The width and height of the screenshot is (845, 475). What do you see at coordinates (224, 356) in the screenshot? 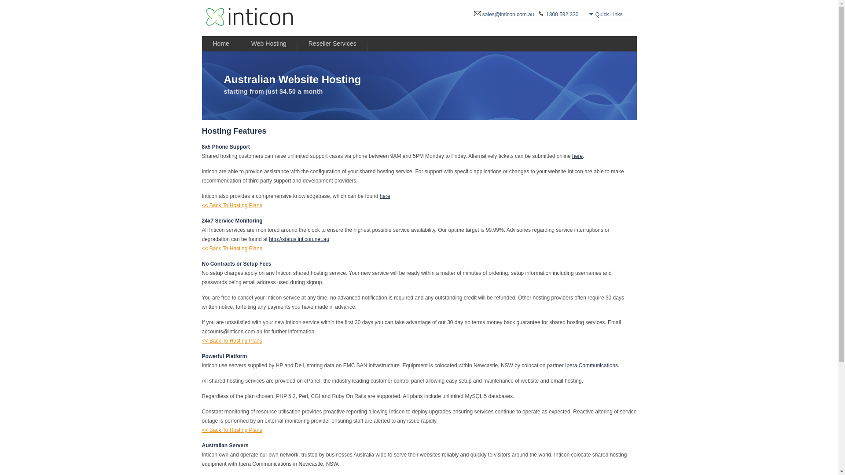
I see `Powerful Platform` at bounding box center [224, 356].